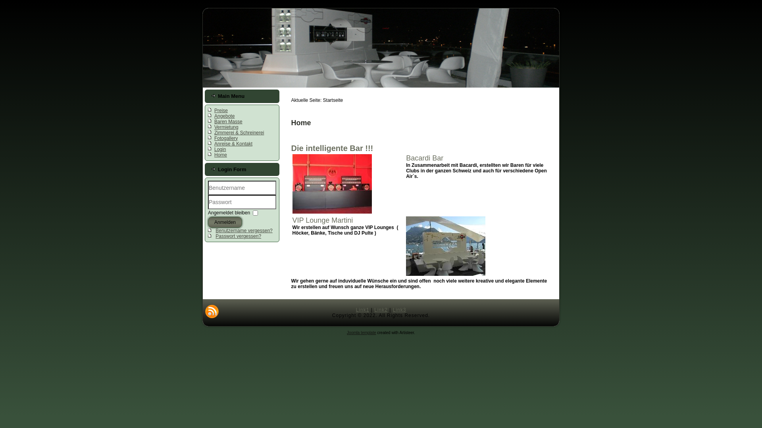 This screenshot has width=762, height=428. What do you see at coordinates (238, 236) in the screenshot?
I see `Passwort vergessen?` at bounding box center [238, 236].